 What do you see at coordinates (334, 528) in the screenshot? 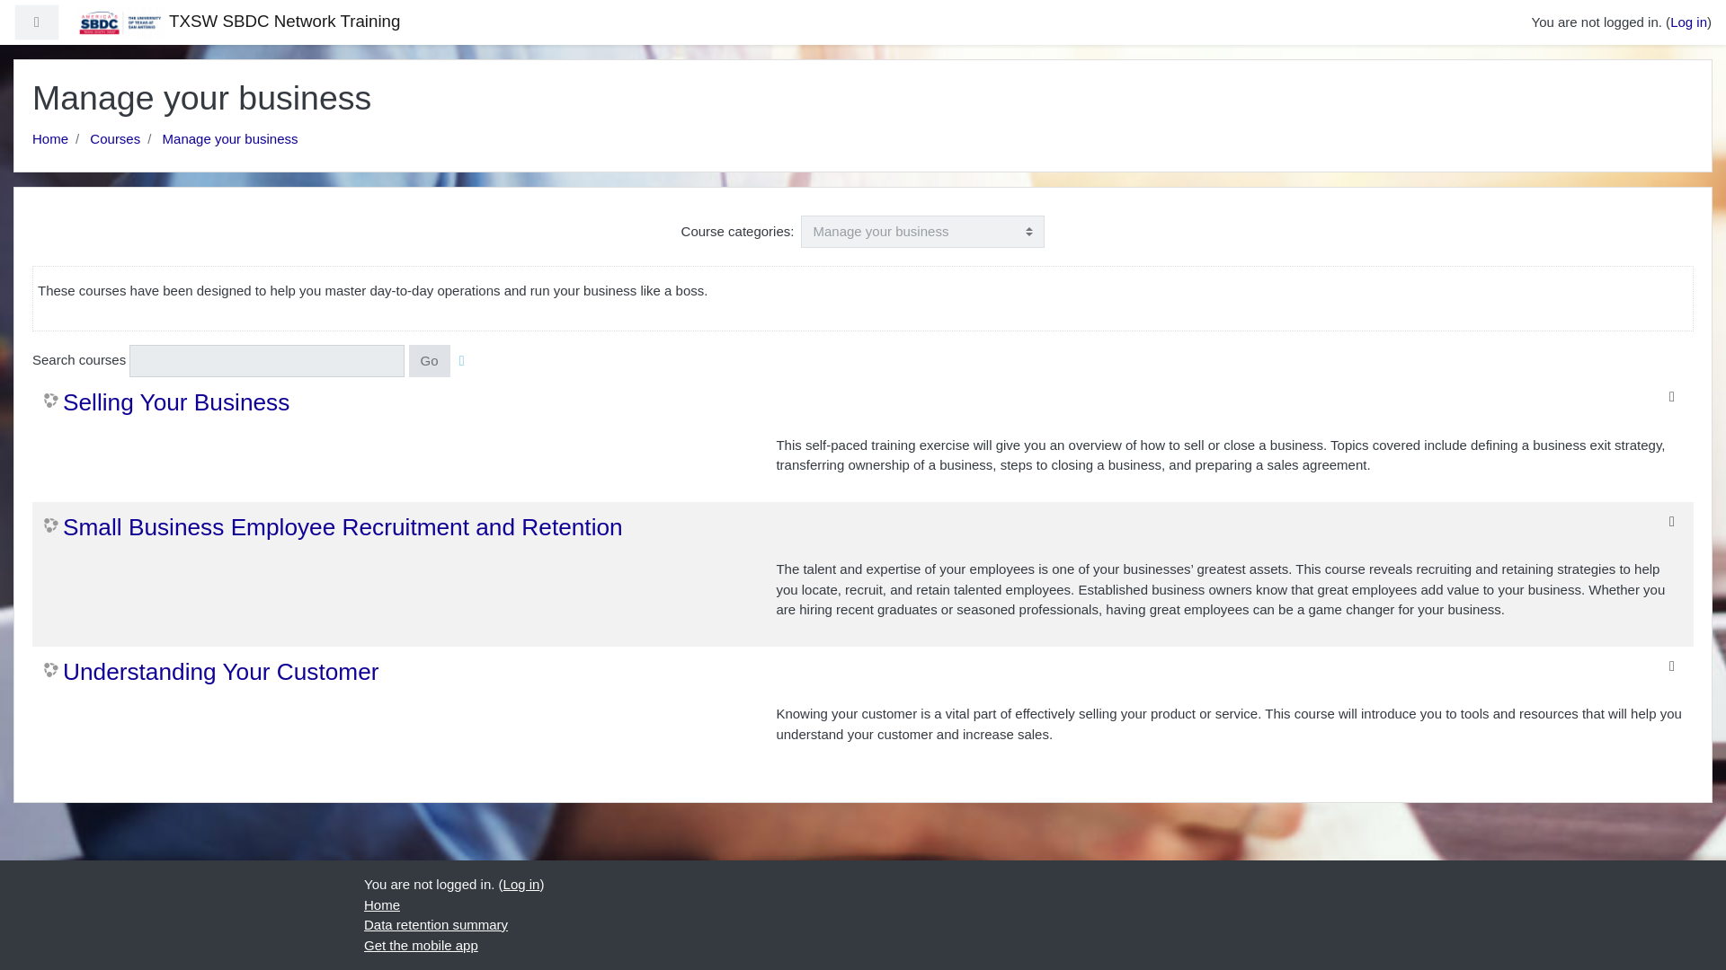
I see `Small Business Employee Recruitment and Retention` at bounding box center [334, 528].